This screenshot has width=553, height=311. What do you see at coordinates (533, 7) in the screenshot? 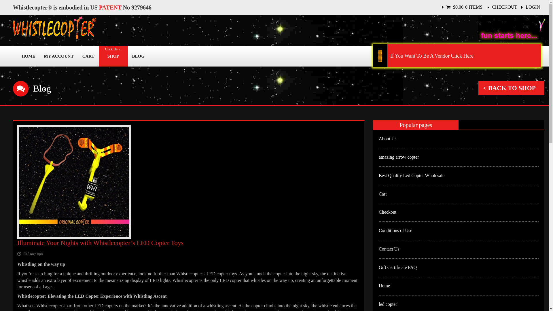
I see `LOGIN` at bounding box center [533, 7].